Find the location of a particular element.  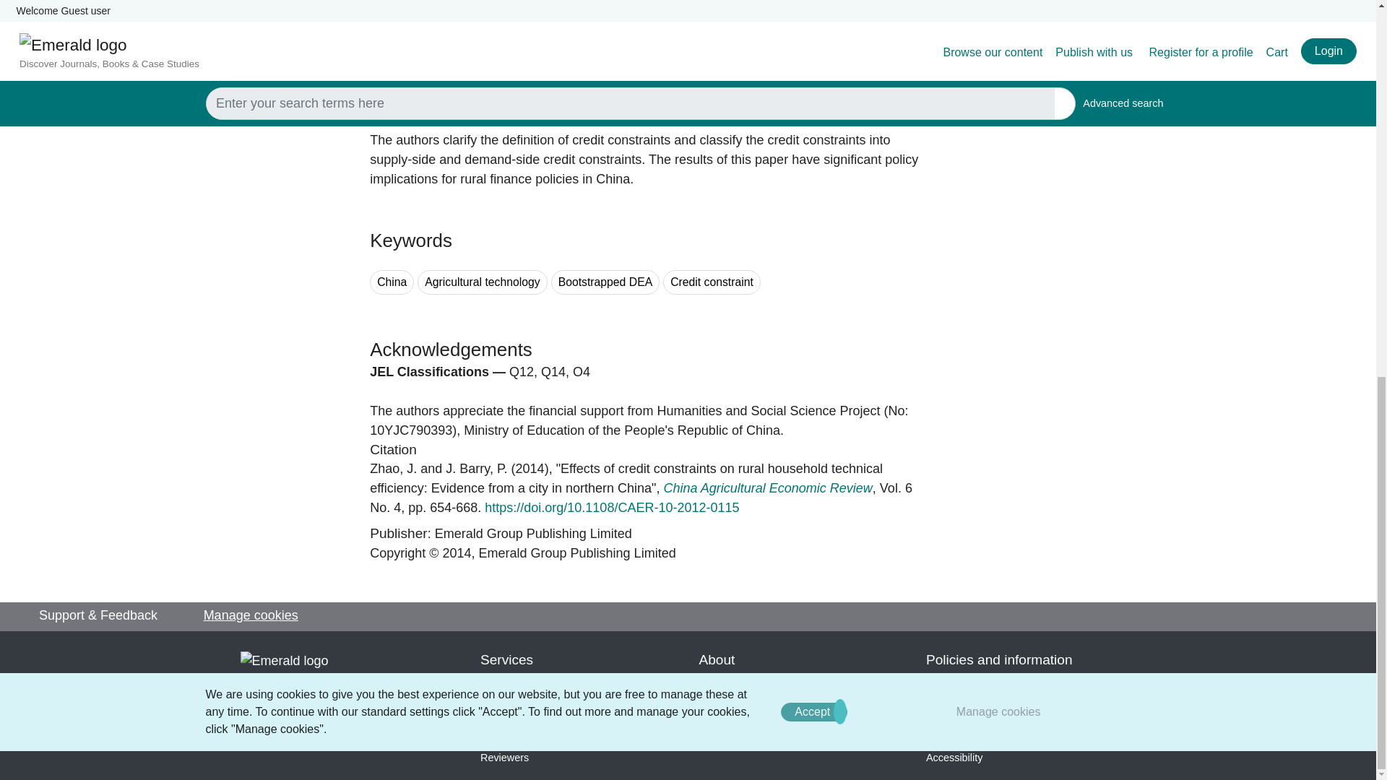

Search for keyword Bootstrapped DEA is located at coordinates (605, 282).